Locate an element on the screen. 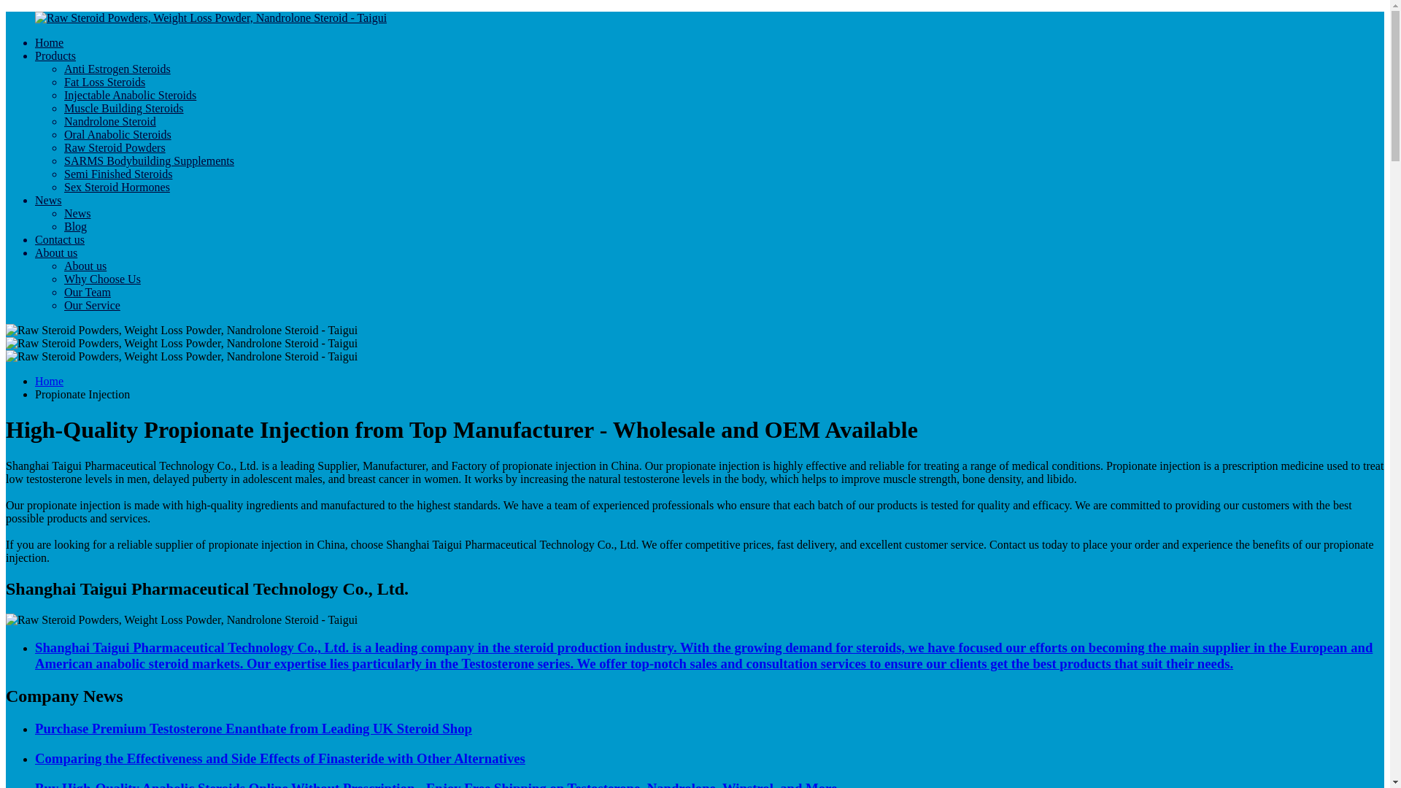 Image resolution: width=1401 pixels, height=788 pixels. Fat Loss Steroids is located at coordinates (105, 82).